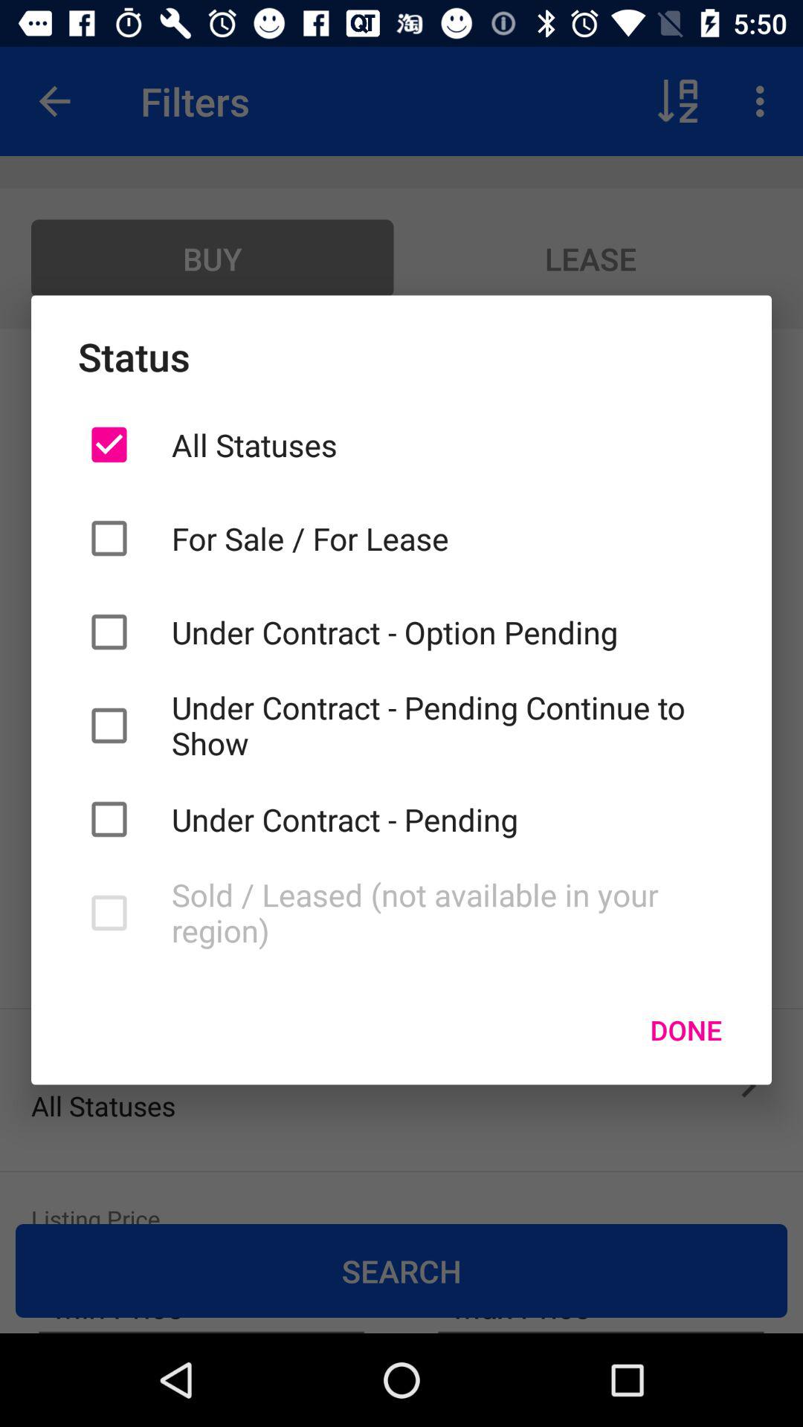  Describe the element at coordinates (448, 444) in the screenshot. I see `flip to the all statuses icon` at that location.